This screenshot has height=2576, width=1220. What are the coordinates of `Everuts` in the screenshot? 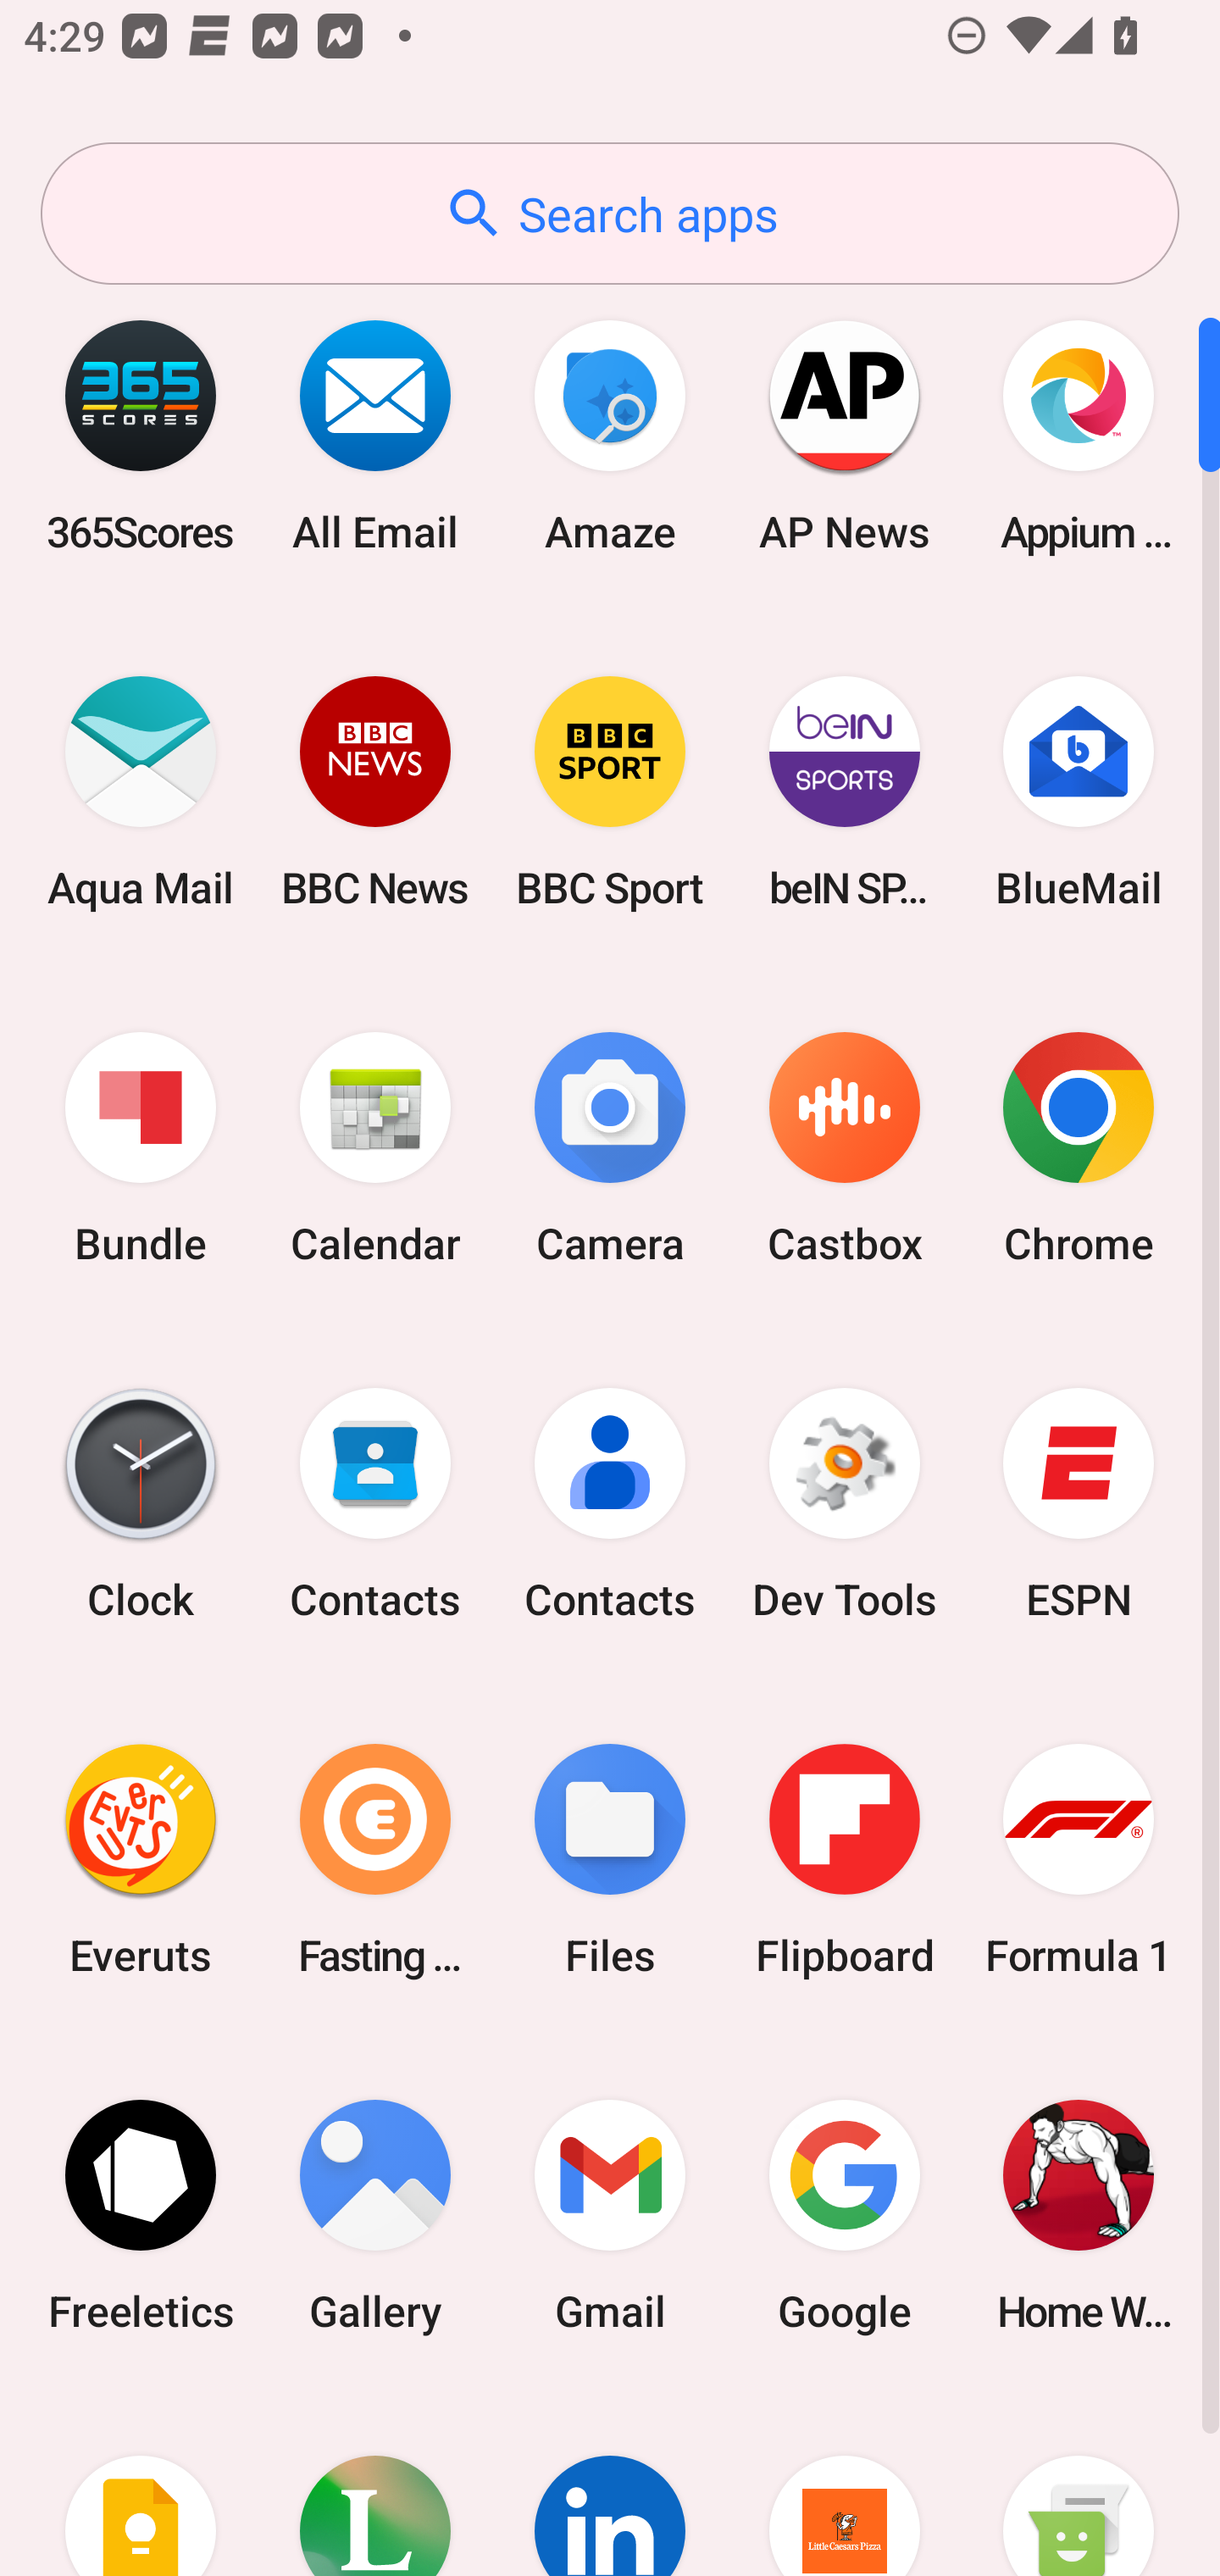 It's located at (141, 1859).